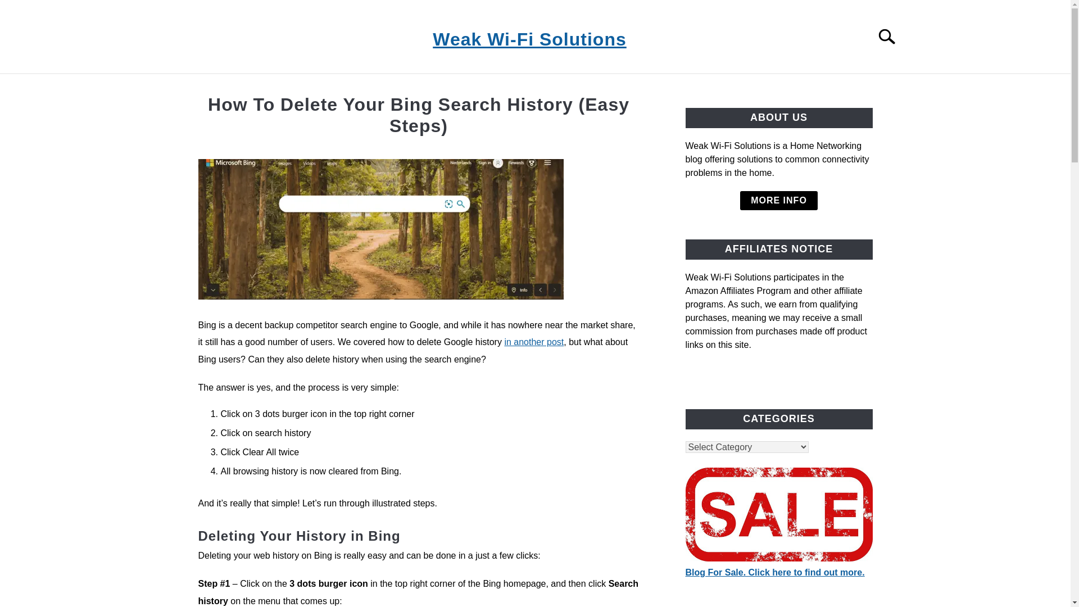 The image size is (1079, 607). I want to click on Weak Wi-Fi Solutions, so click(529, 39).